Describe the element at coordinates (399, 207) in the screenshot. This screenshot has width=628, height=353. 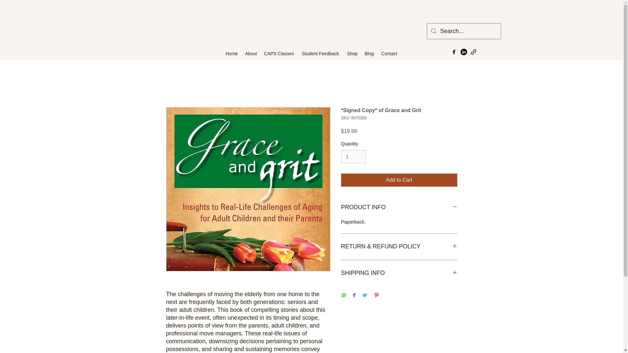
I see `PRODUCT INFO` at that location.